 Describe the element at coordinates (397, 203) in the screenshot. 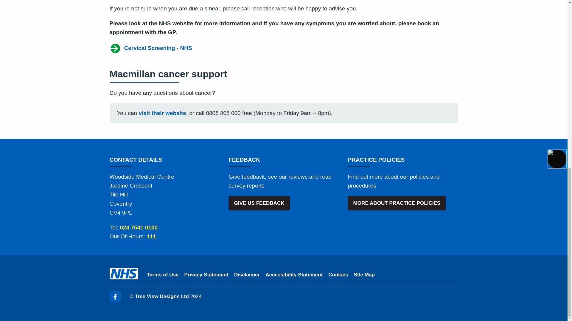

I see `MORE ABOUT PRACTICE POLICIES` at that location.